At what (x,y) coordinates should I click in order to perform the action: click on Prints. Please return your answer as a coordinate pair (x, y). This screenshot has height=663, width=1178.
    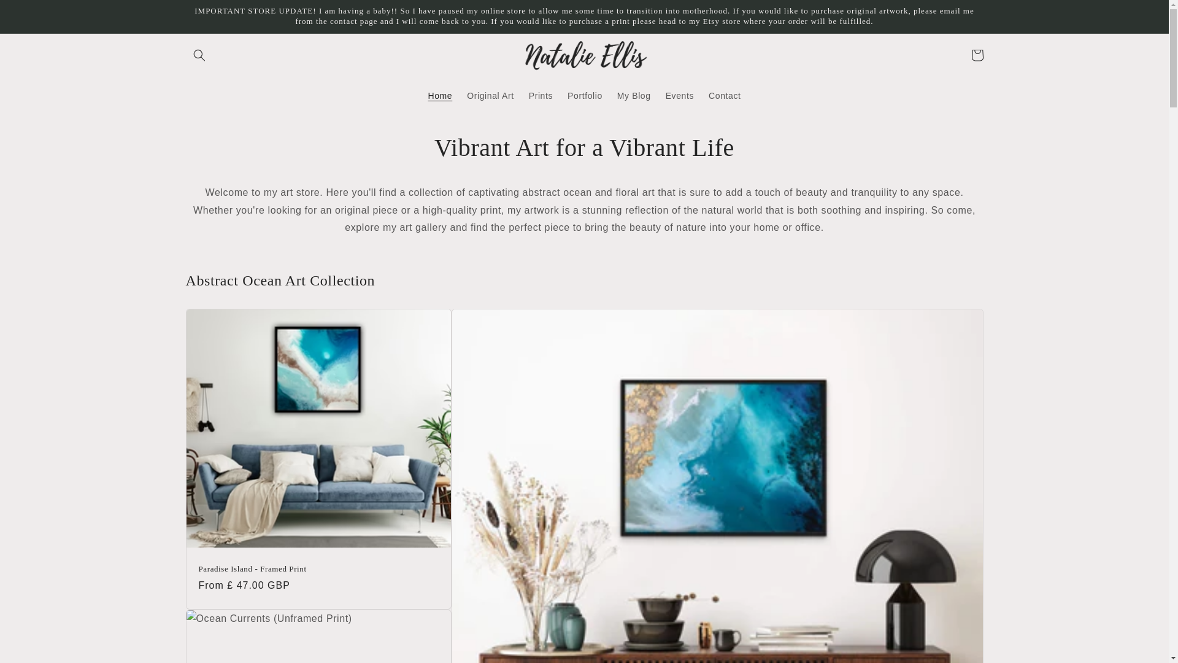
    Looking at the image, I should click on (541, 96).